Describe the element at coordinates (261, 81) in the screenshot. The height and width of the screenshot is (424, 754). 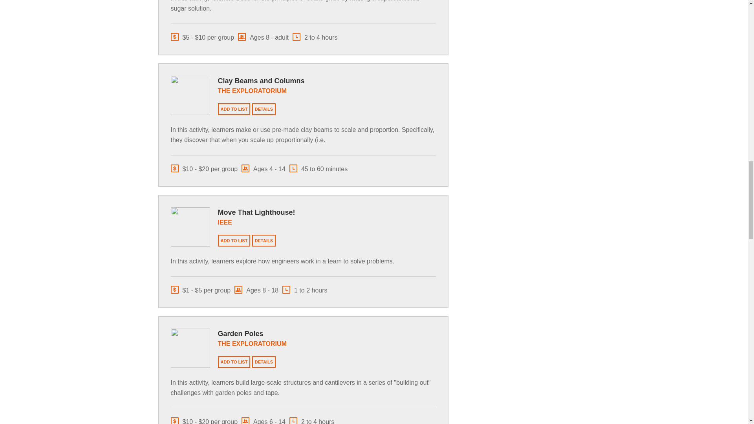
I see `Clay Beams and Columns` at that location.